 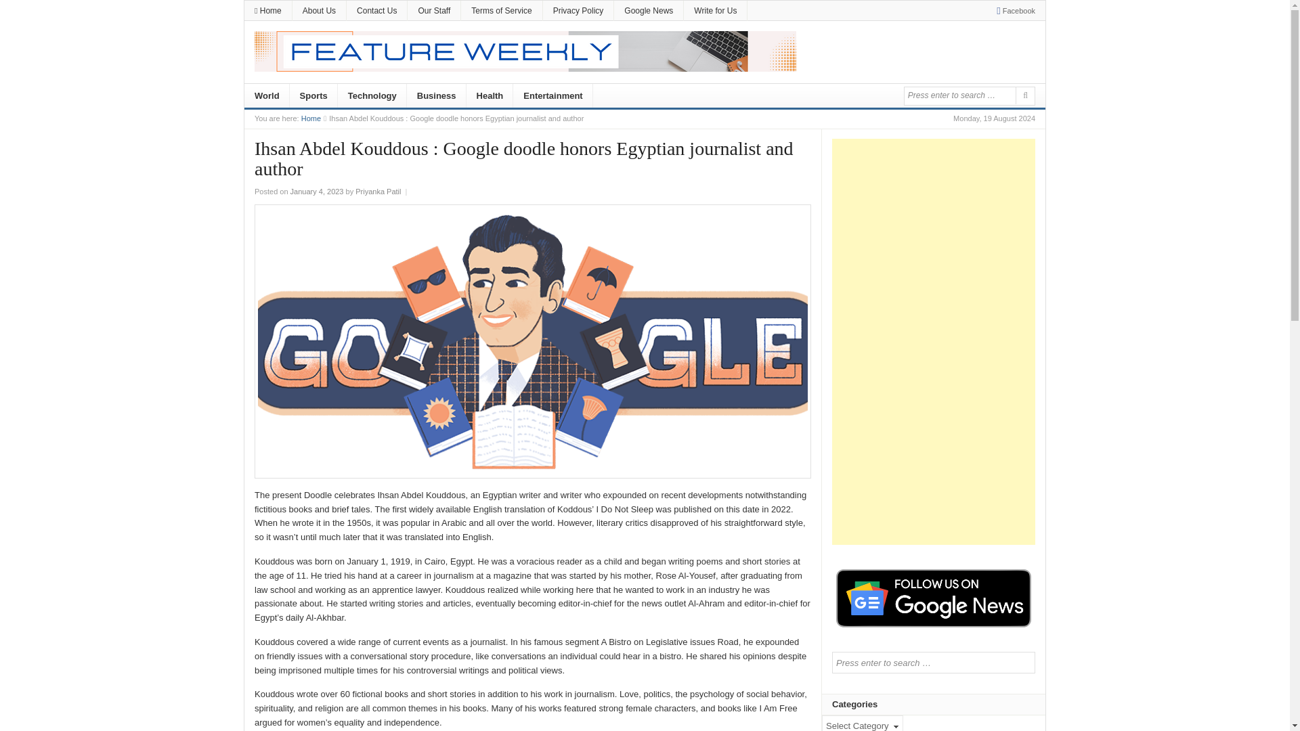 I want to click on Priyanka Patil, so click(x=378, y=191).